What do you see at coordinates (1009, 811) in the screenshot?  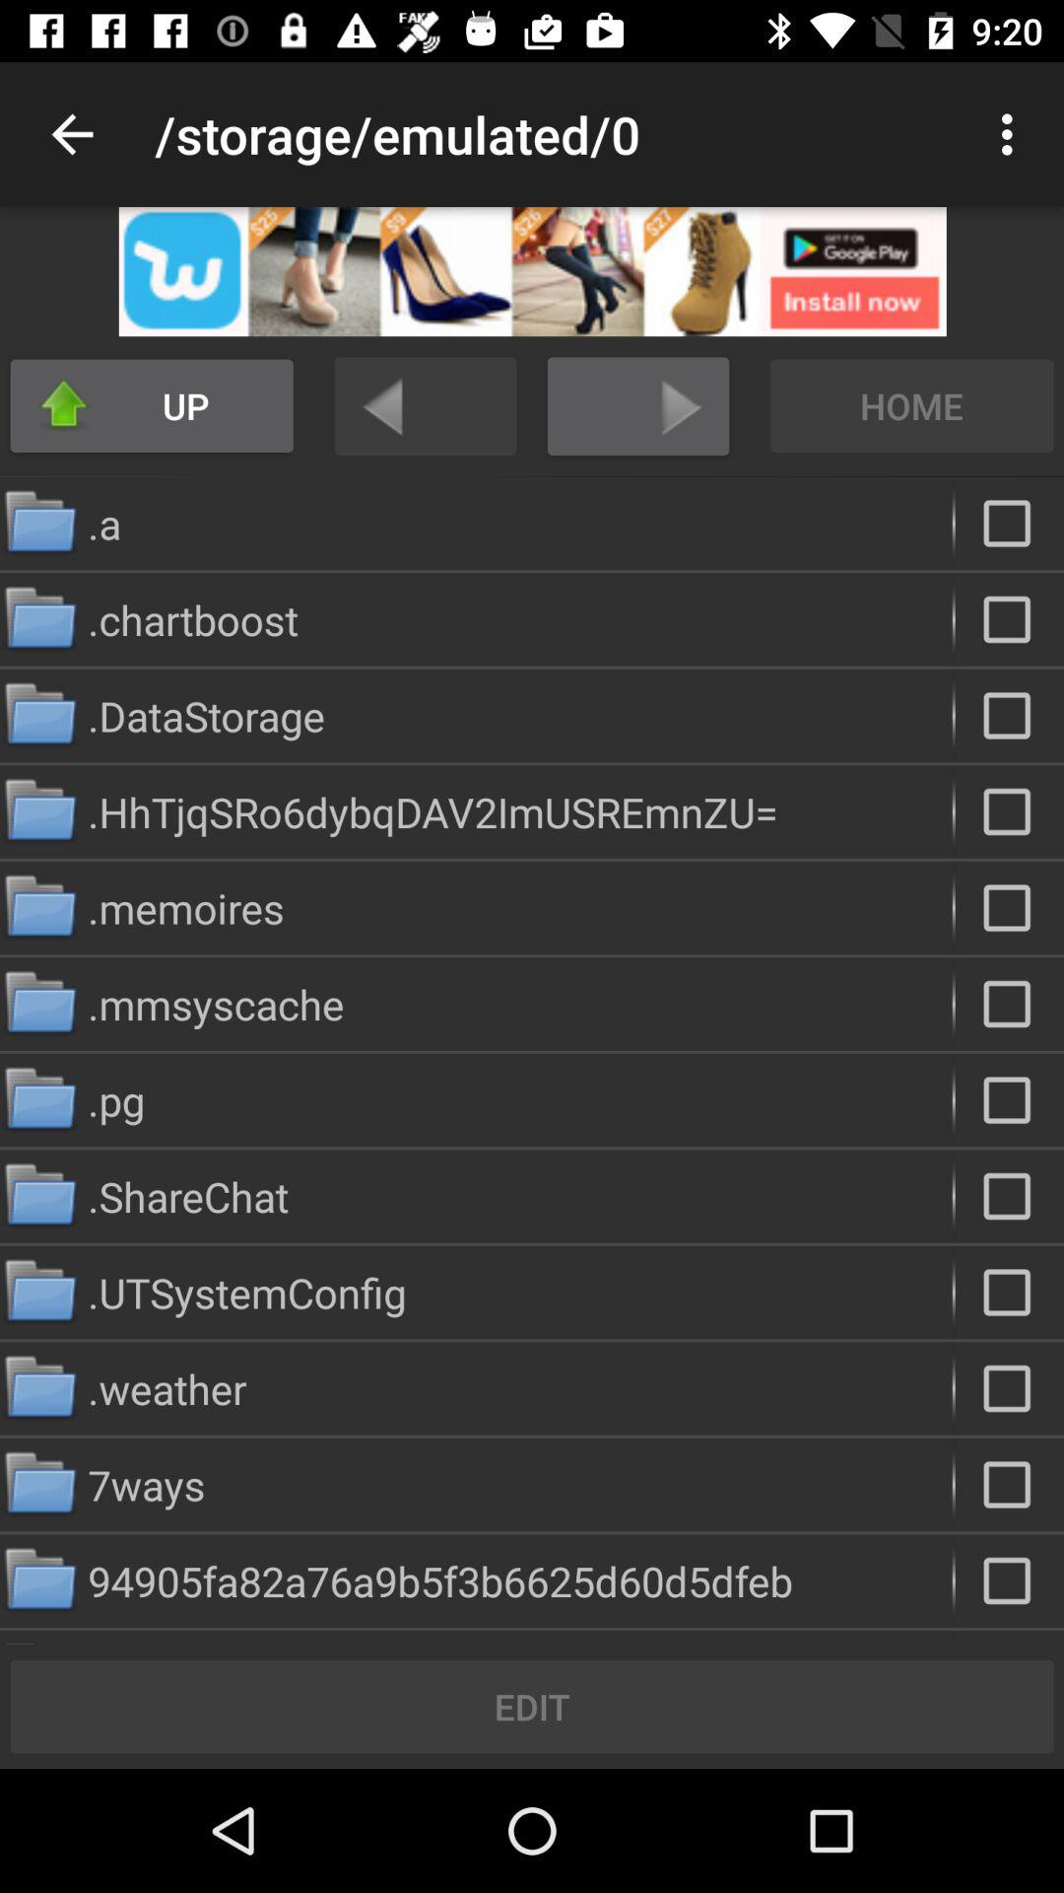 I see `select file` at bounding box center [1009, 811].